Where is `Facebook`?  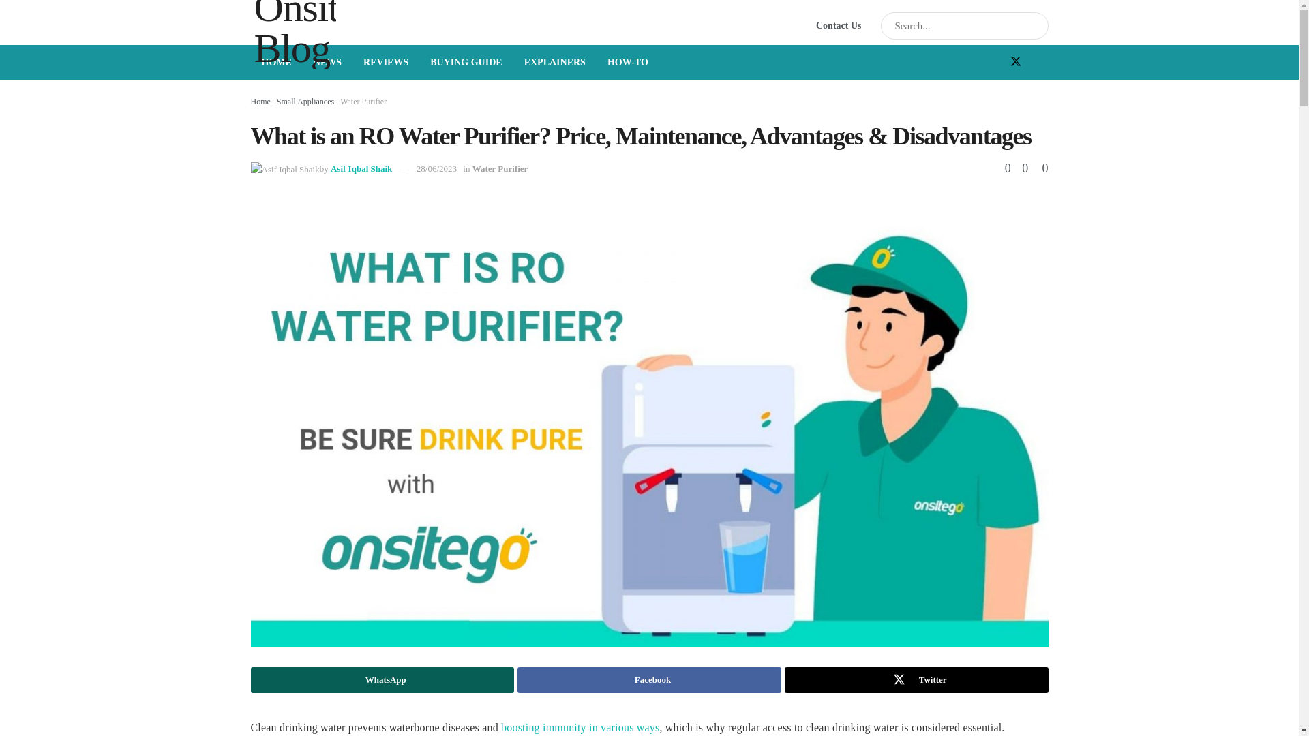
Facebook is located at coordinates (649, 680).